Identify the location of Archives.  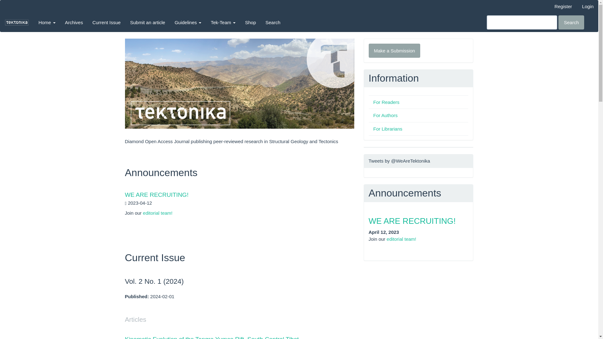
(74, 22).